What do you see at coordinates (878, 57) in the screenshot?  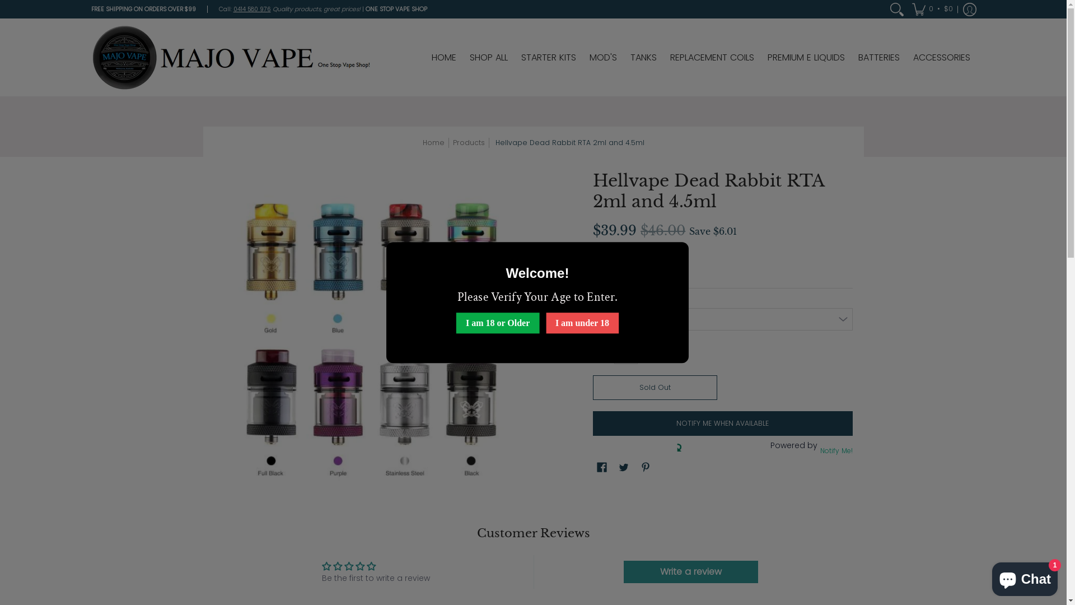 I see `BATTERIES` at bounding box center [878, 57].